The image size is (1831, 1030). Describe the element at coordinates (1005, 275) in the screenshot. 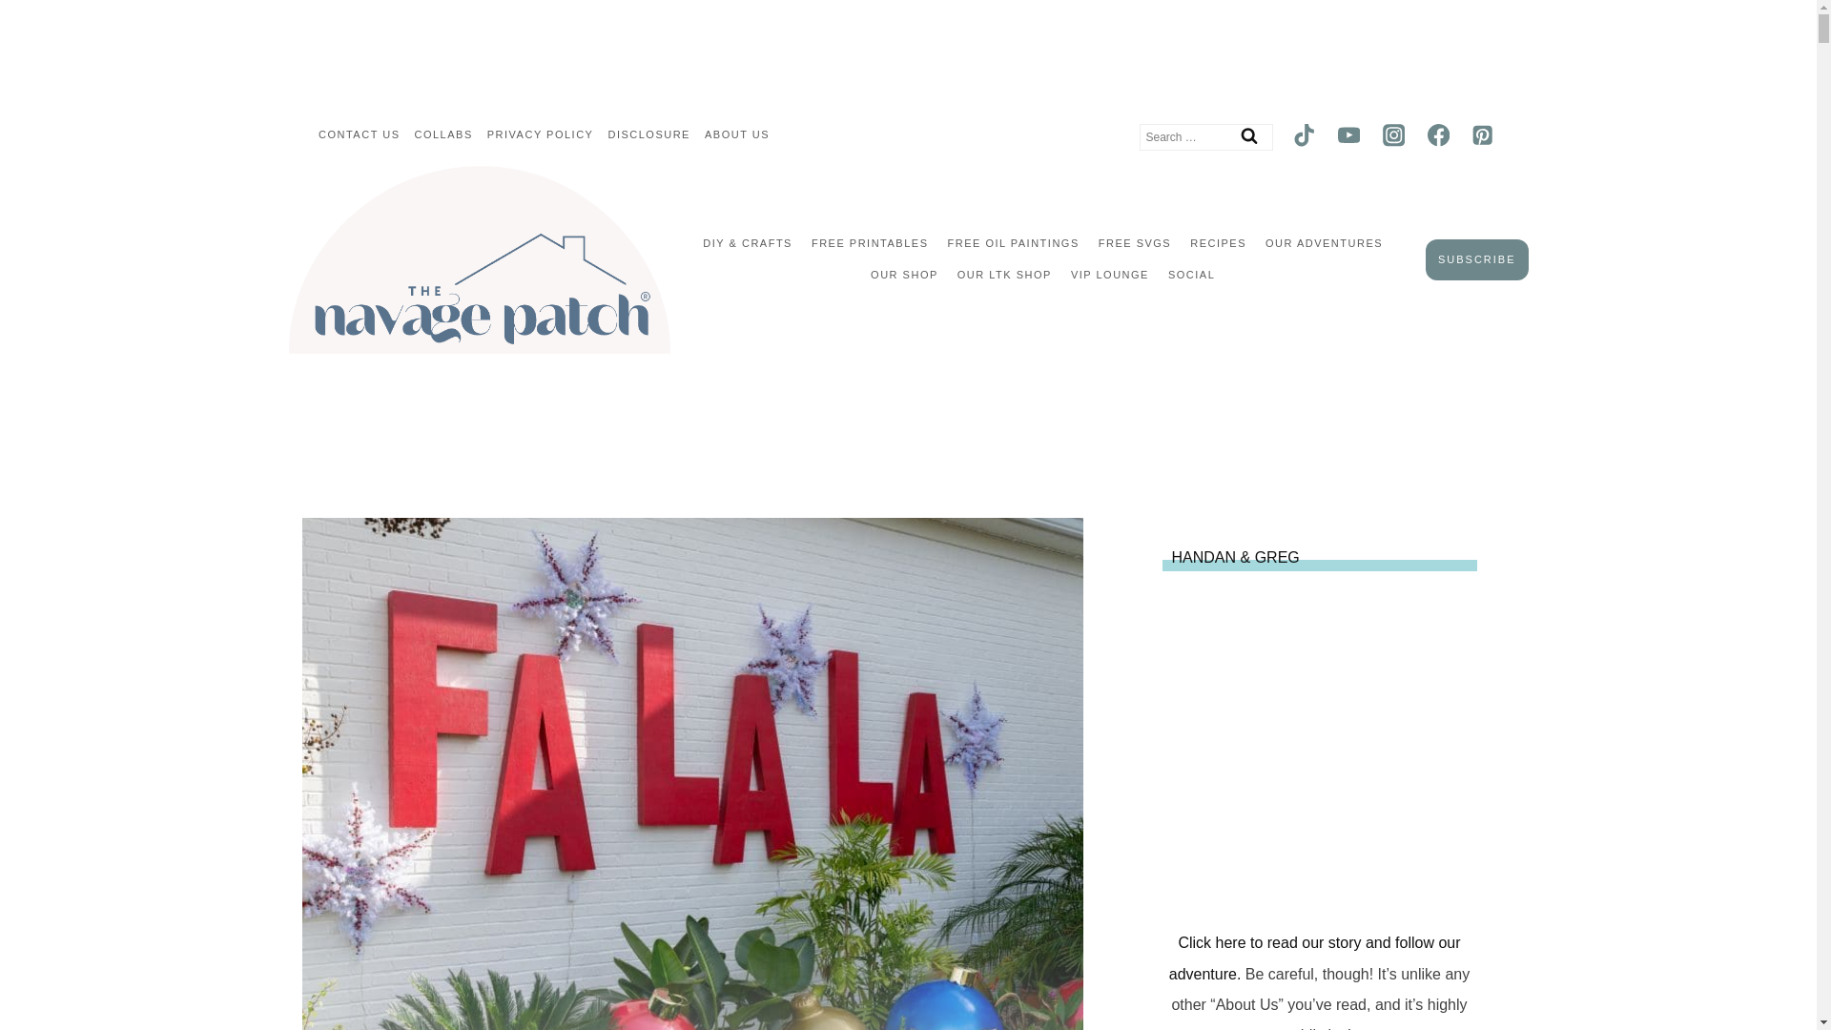

I see `OUR LTK SHOP` at that location.